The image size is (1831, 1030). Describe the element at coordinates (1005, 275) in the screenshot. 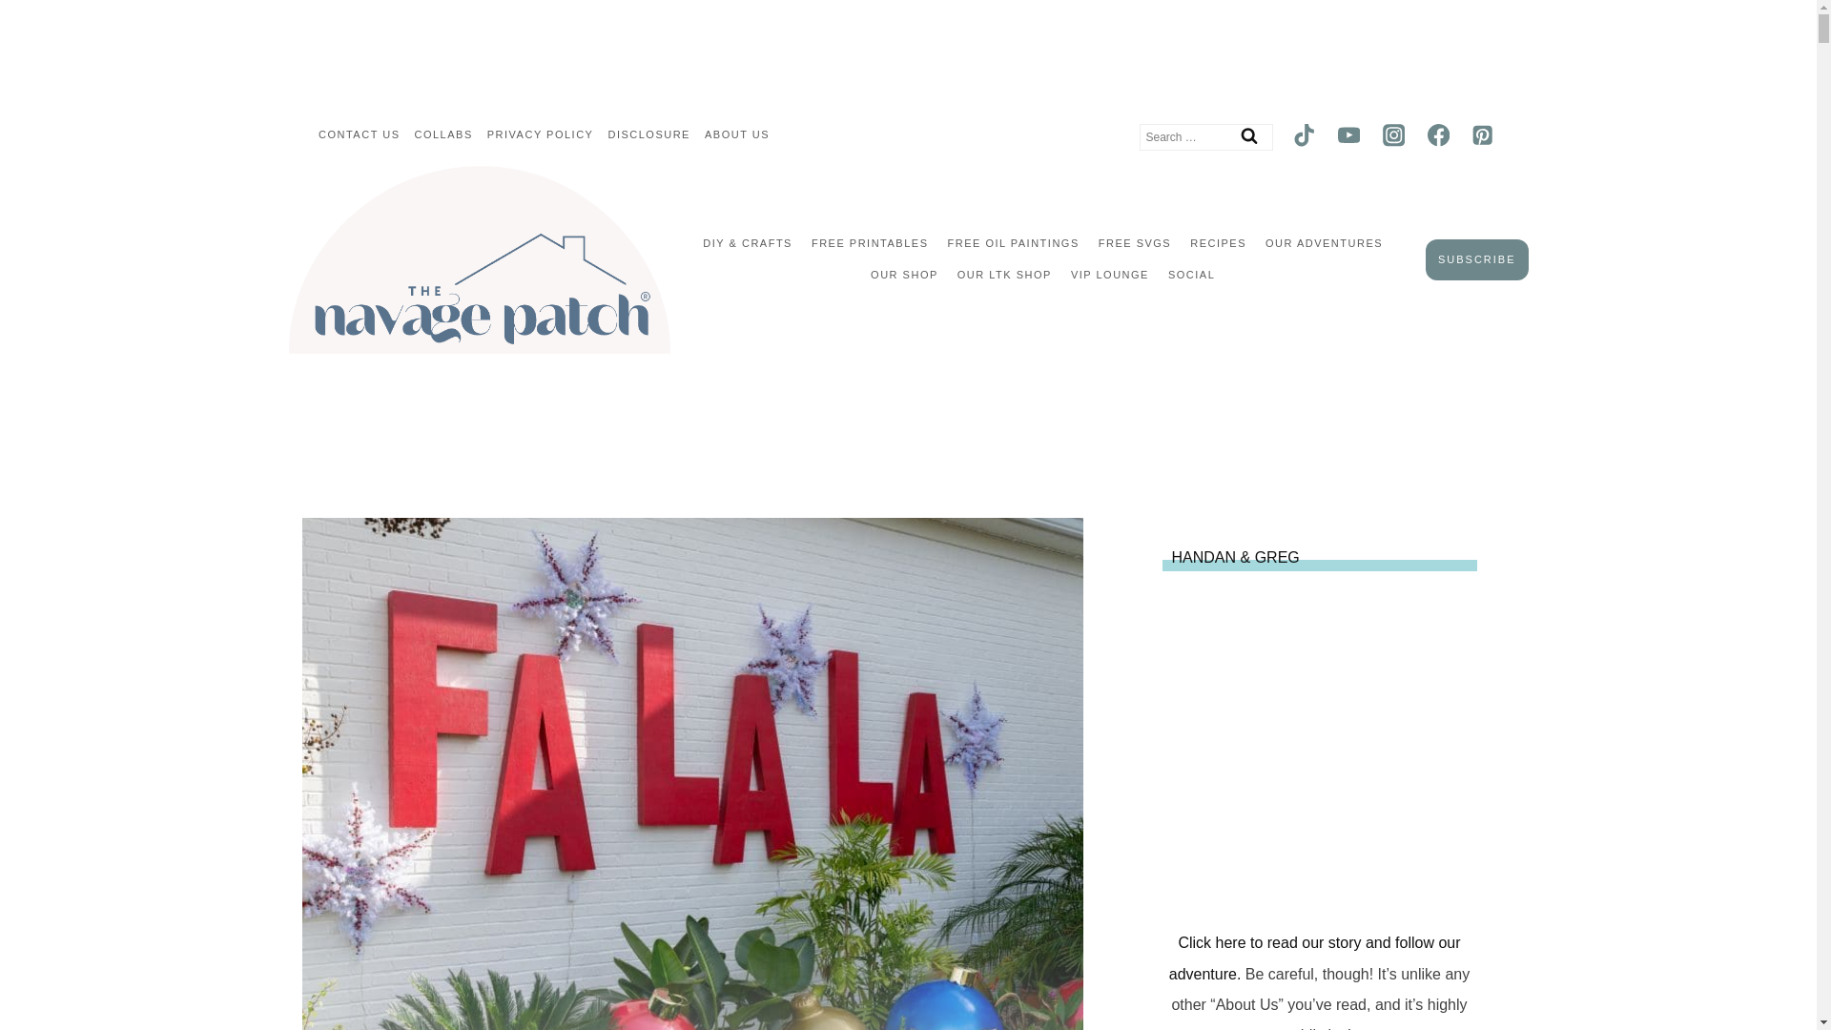

I see `OUR LTK SHOP` at that location.